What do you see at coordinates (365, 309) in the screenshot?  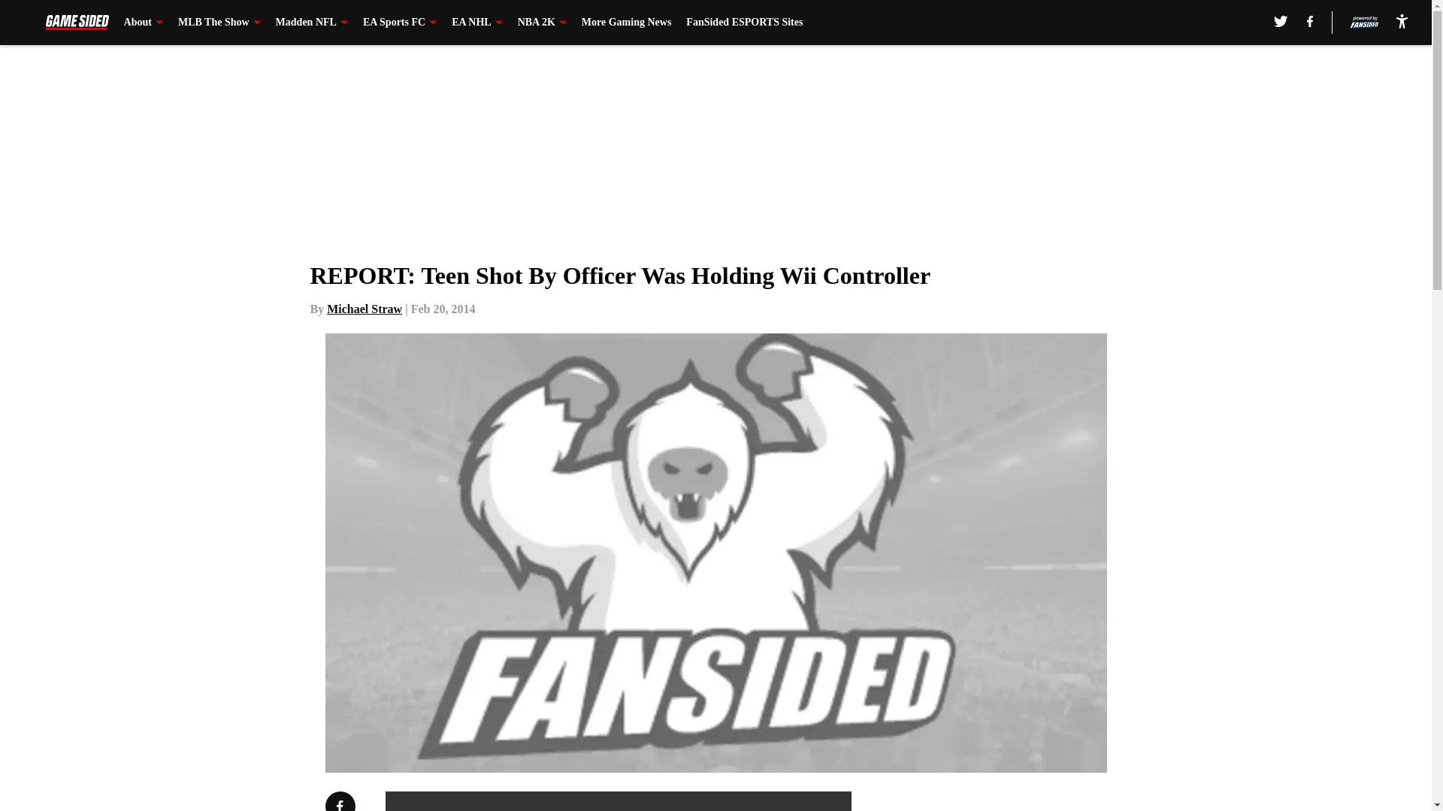 I see `Michael Straw` at bounding box center [365, 309].